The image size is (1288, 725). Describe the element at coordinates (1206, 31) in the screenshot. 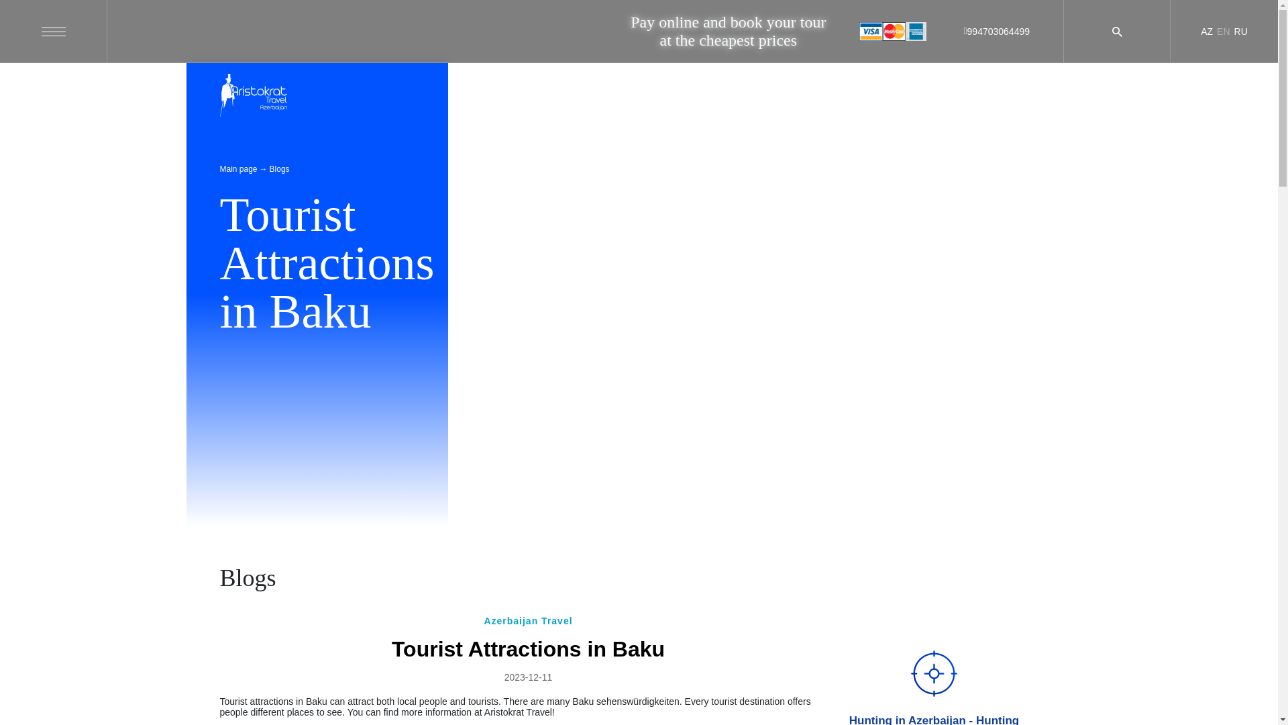

I see `AZ` at that location.